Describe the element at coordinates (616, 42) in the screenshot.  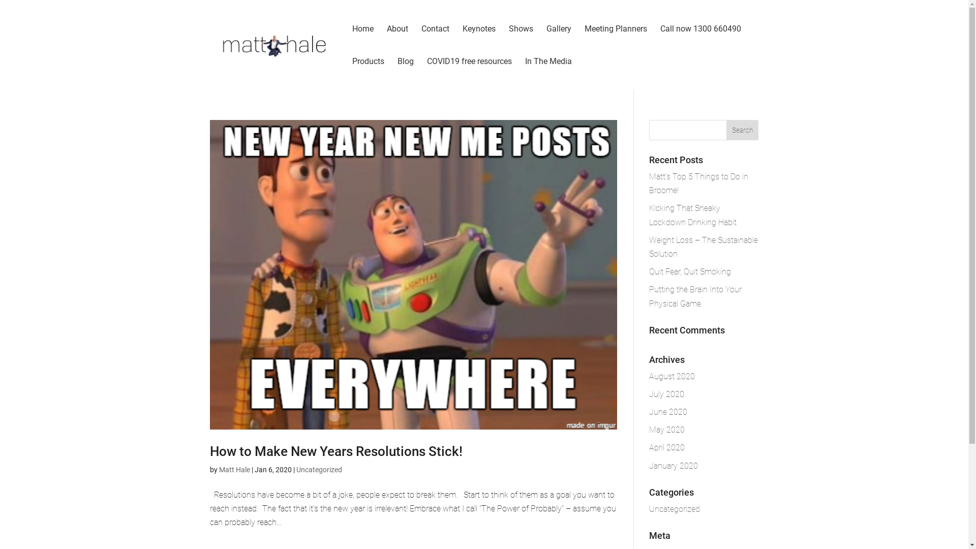
I see `Meeting Planners` at that location.